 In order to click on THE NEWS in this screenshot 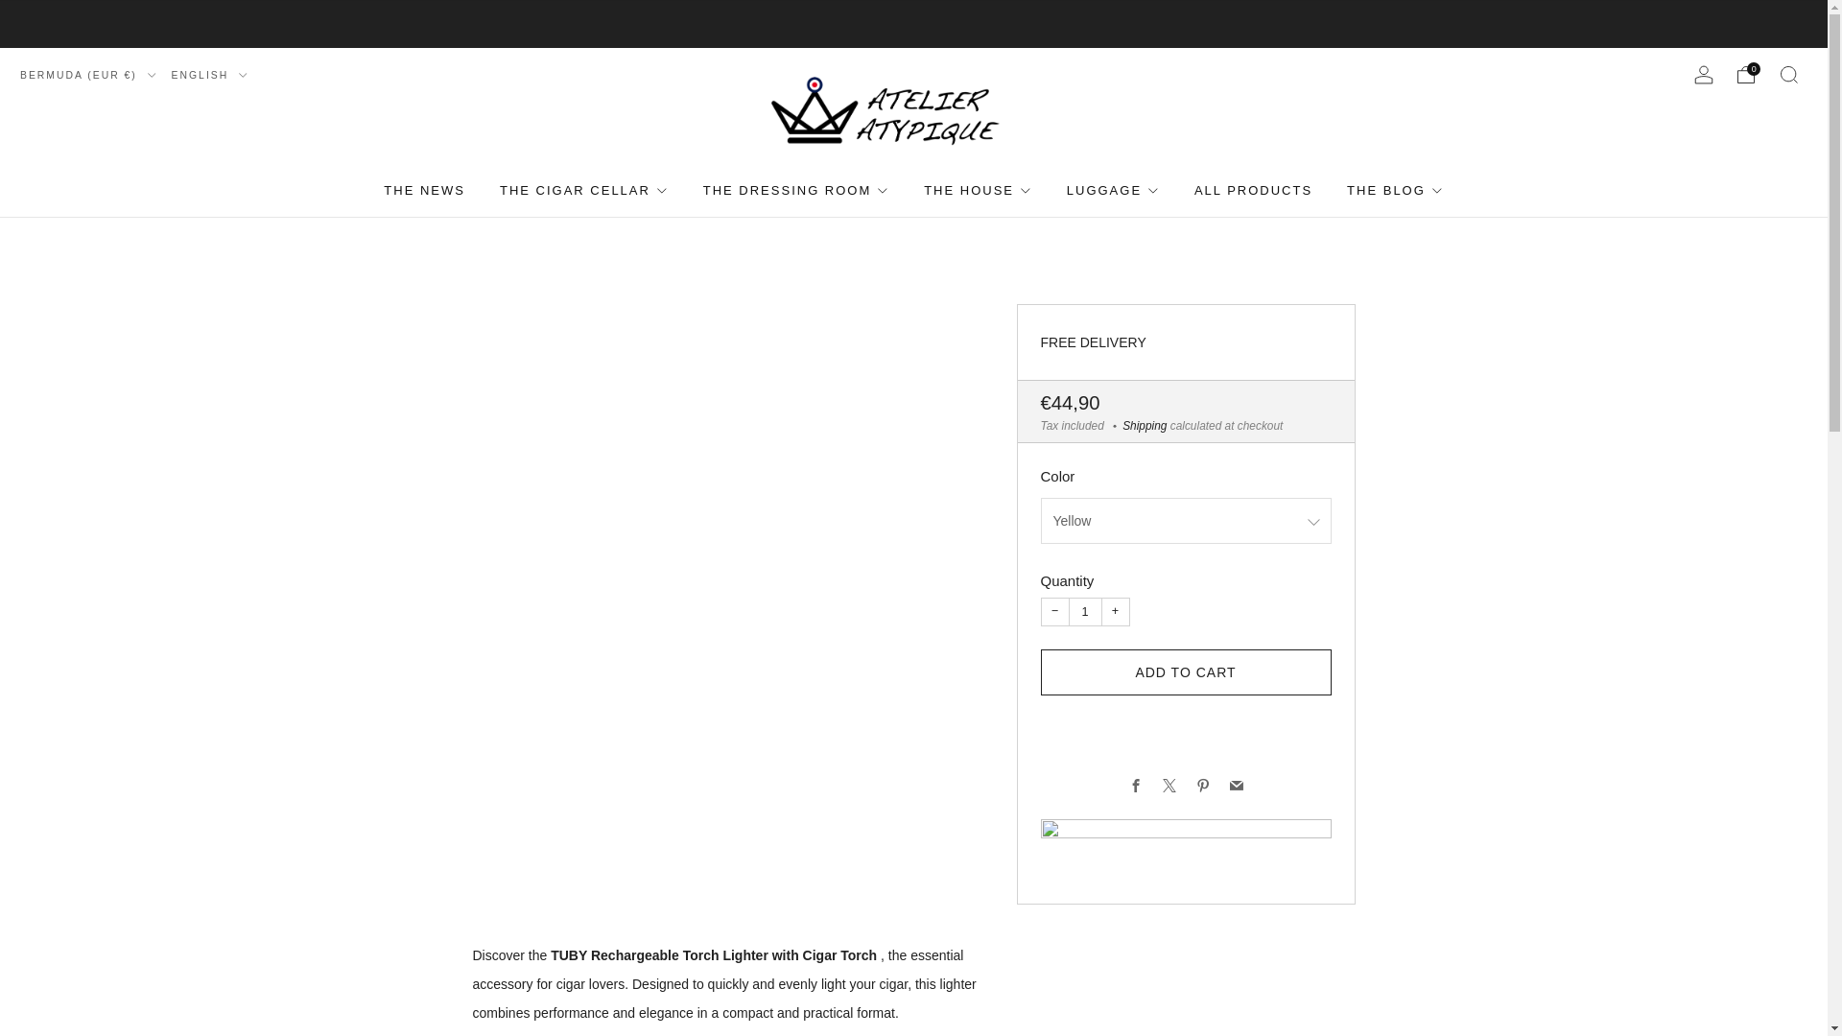, I will do `click(424, 190)`.